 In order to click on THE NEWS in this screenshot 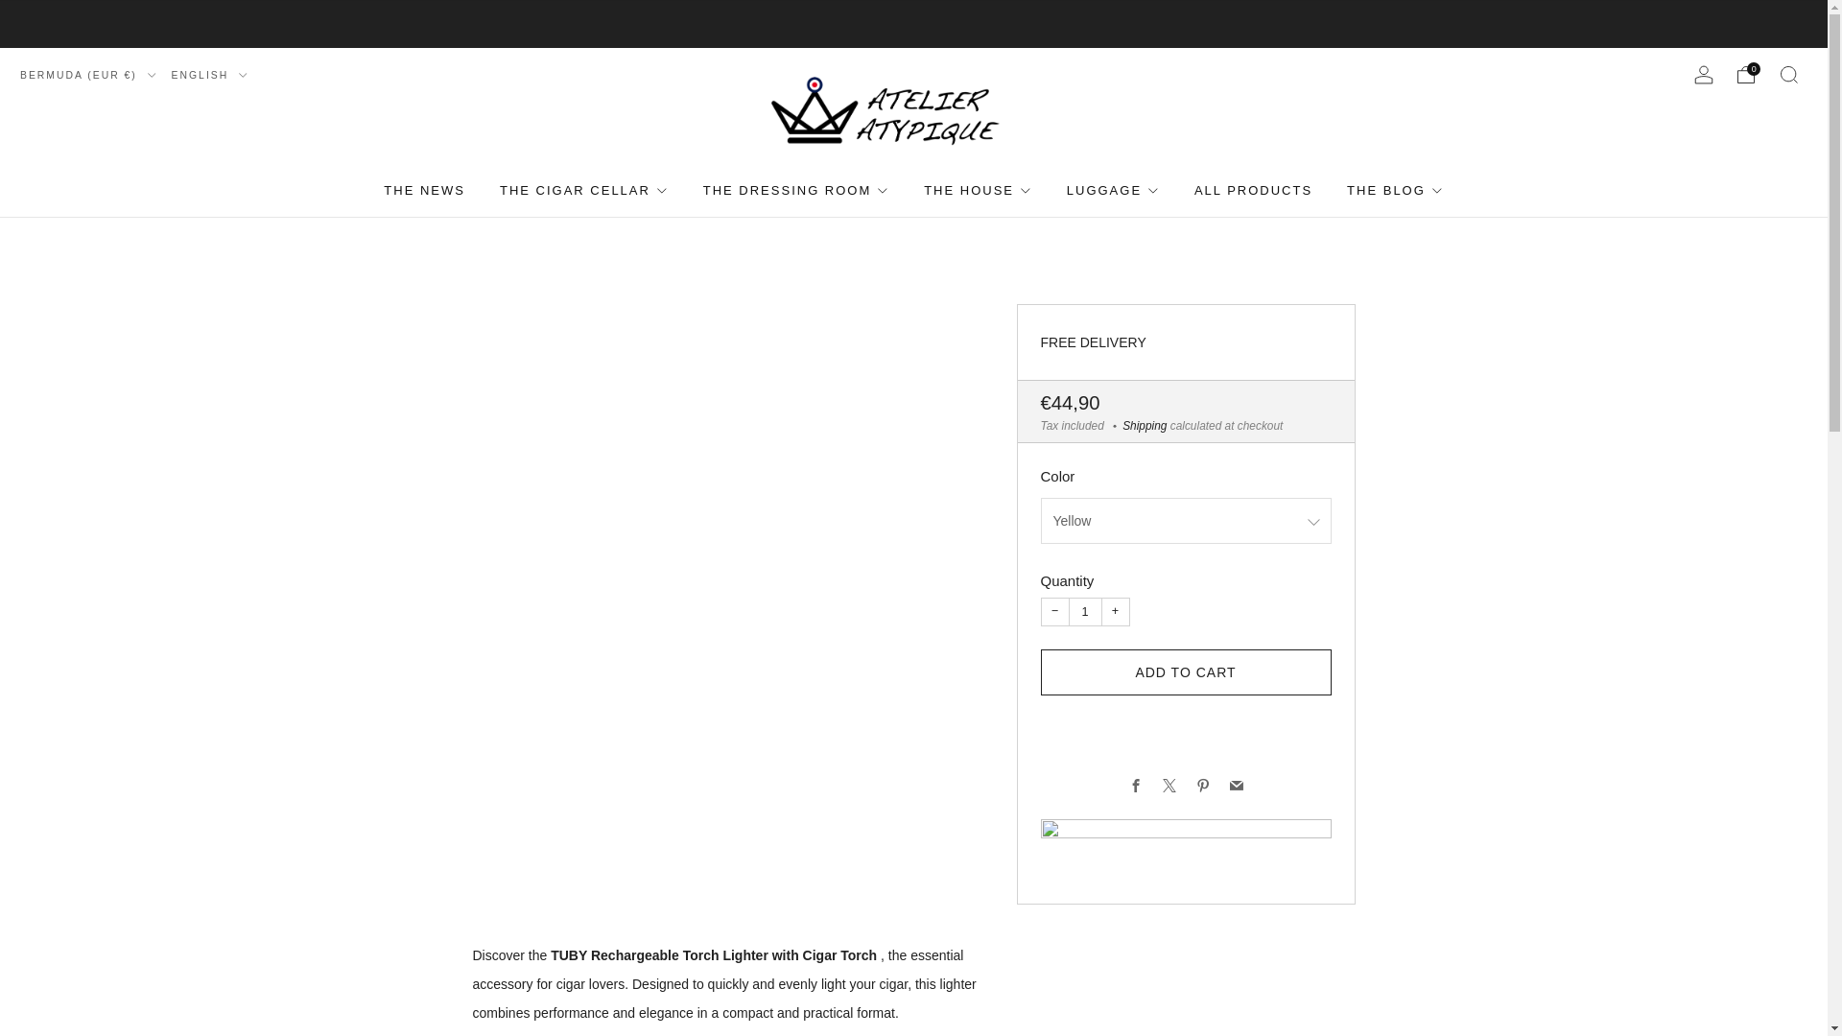, I will do `click(424, 190)`.